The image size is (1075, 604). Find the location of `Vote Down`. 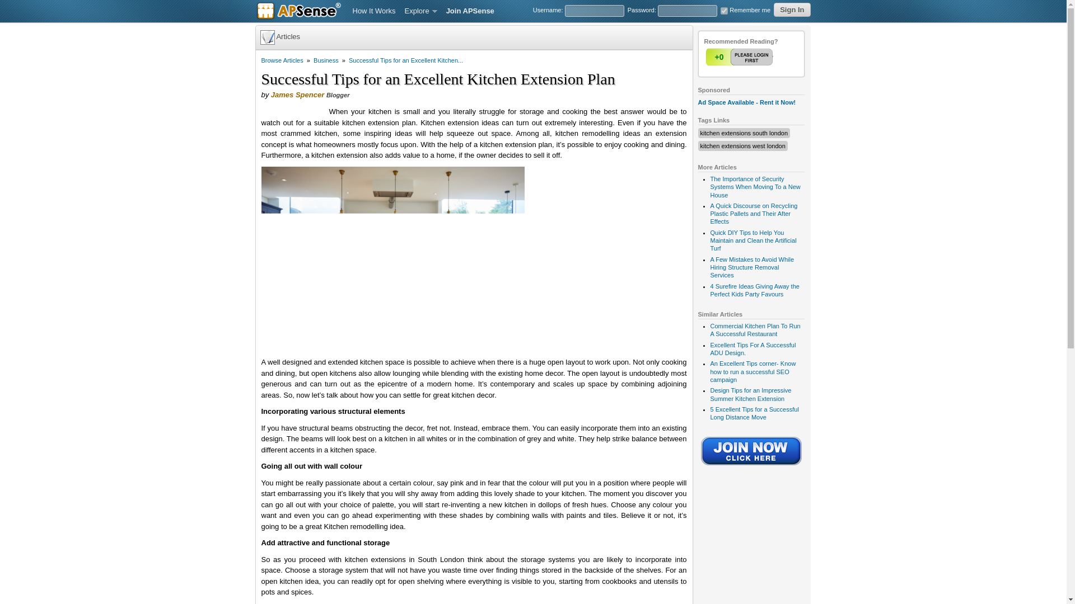

Vote Down is located at coordinates (762, 57).